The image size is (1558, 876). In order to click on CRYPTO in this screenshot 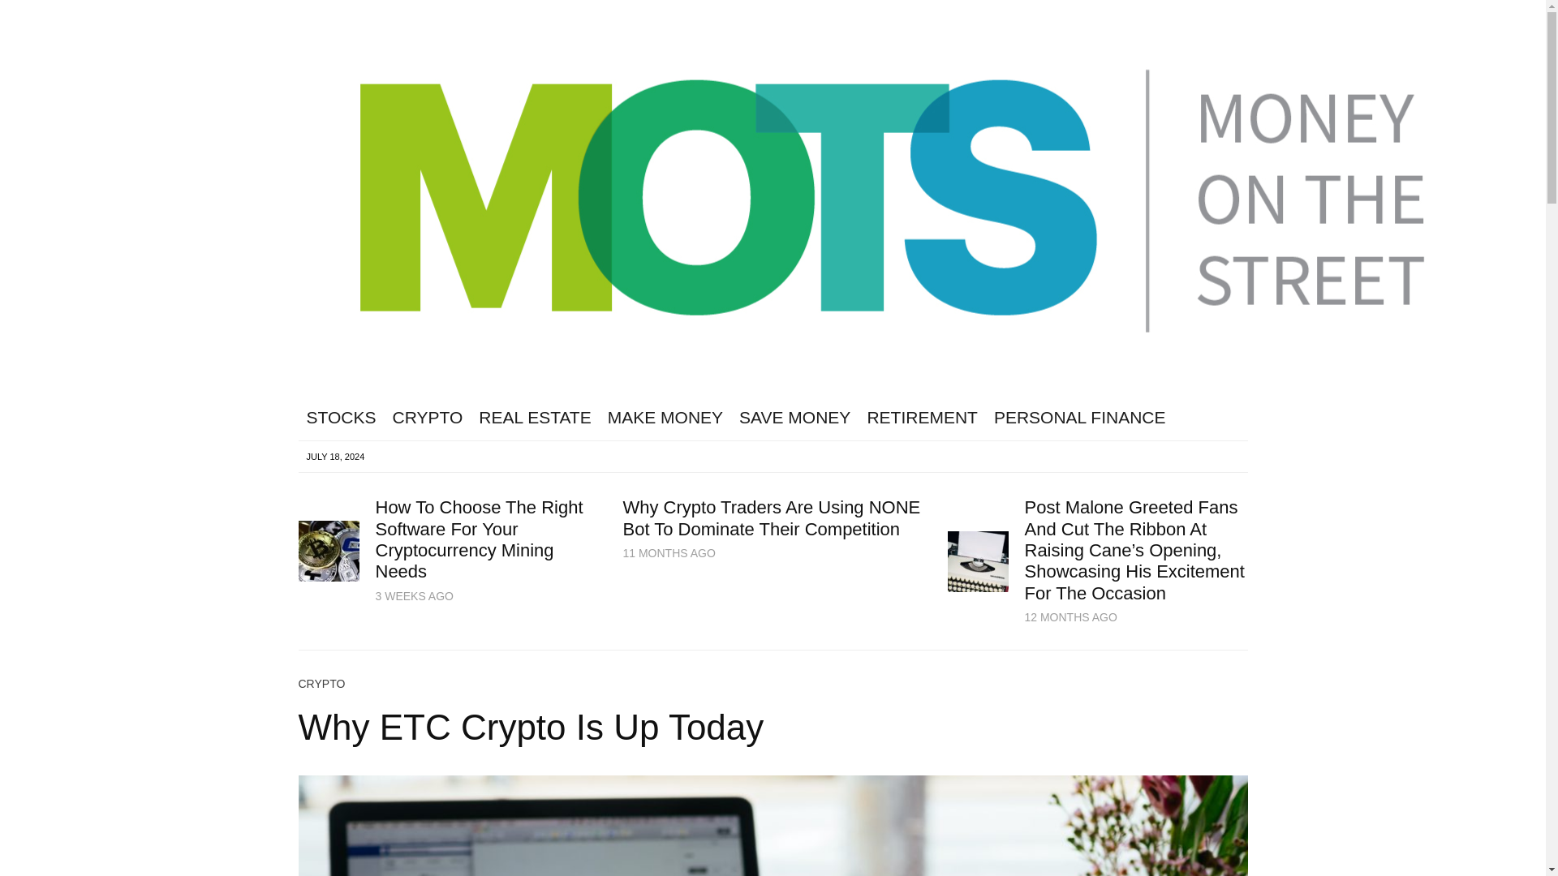, I will do `click(427, 419)`.